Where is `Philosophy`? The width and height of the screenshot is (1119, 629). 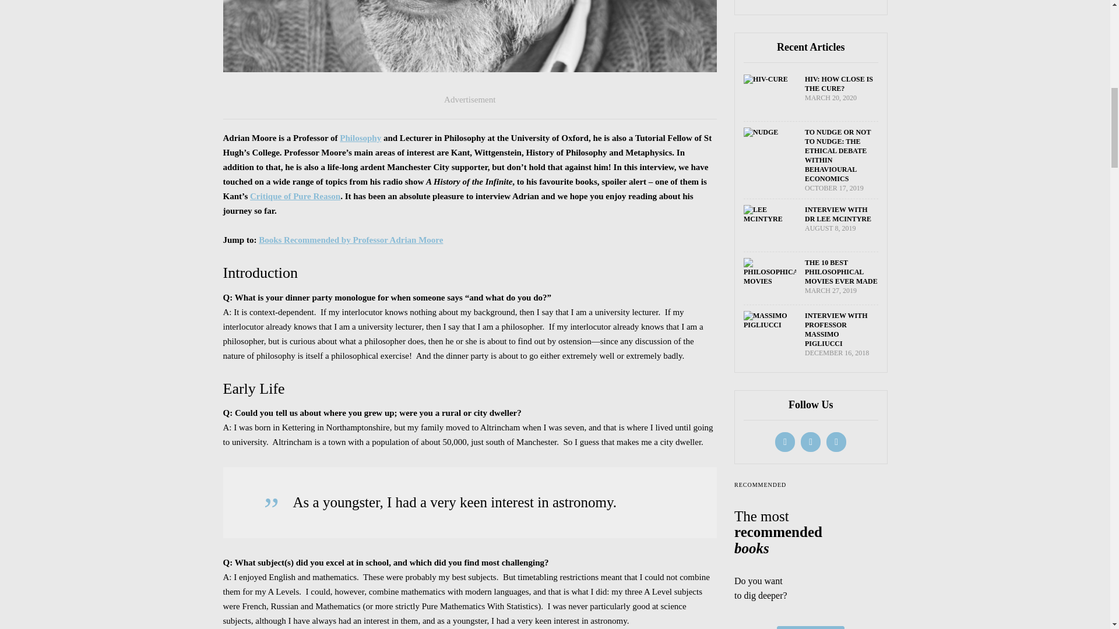 Philosophy is located at coordinates (360, 137).